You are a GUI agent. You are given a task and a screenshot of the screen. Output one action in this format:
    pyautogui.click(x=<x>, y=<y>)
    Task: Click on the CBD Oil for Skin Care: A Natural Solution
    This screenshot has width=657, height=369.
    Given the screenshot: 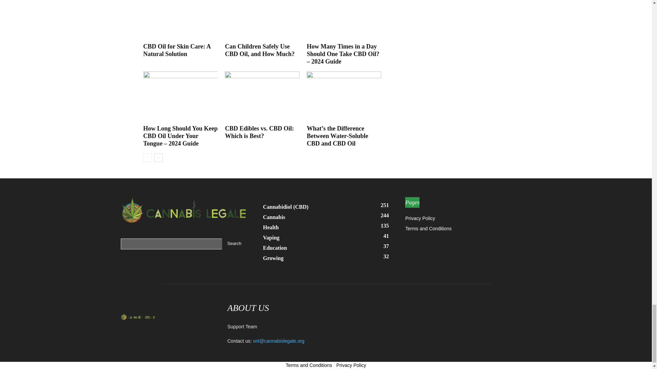 What is the action you would take?
    pyautogui.click(x=177, y=50)
    